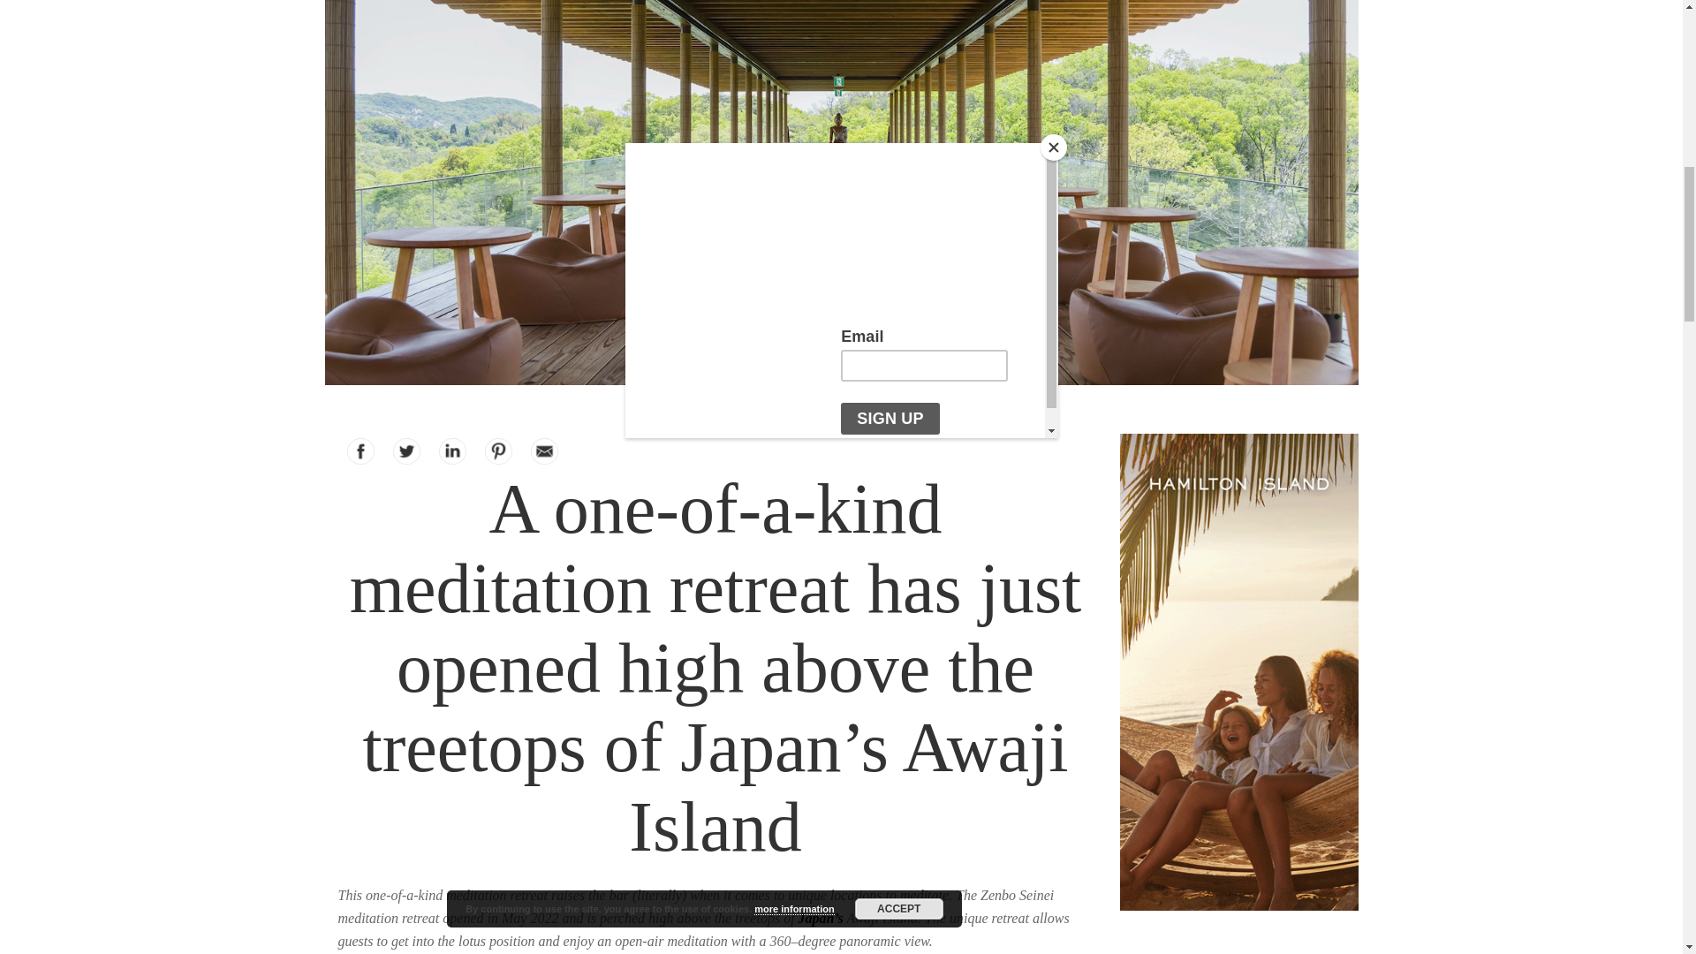  What do you see at coordinates (544, 450) in the screenshot?
I see `Contact us` at bounding box center [544, 450].